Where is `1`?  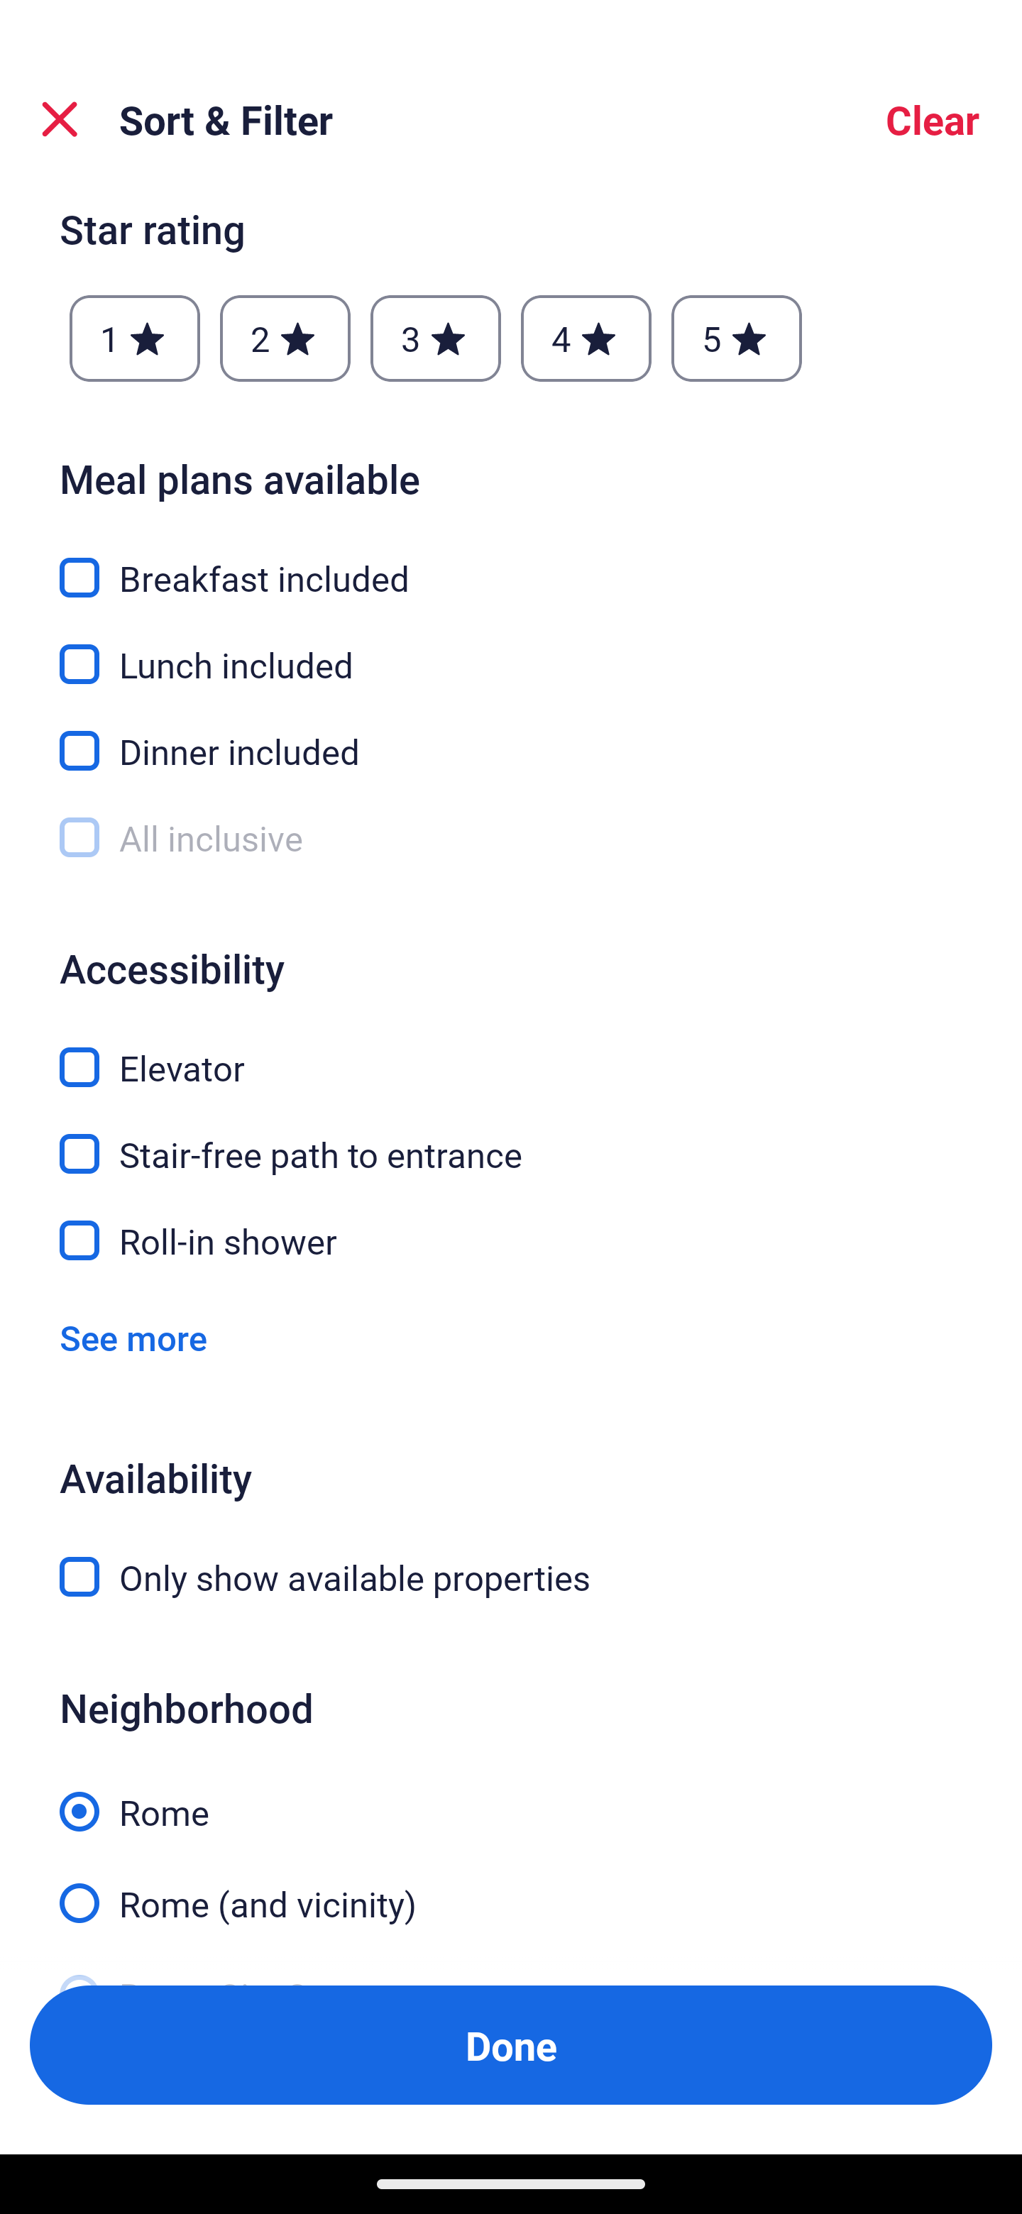
1 is located at coordinates (135, 338).